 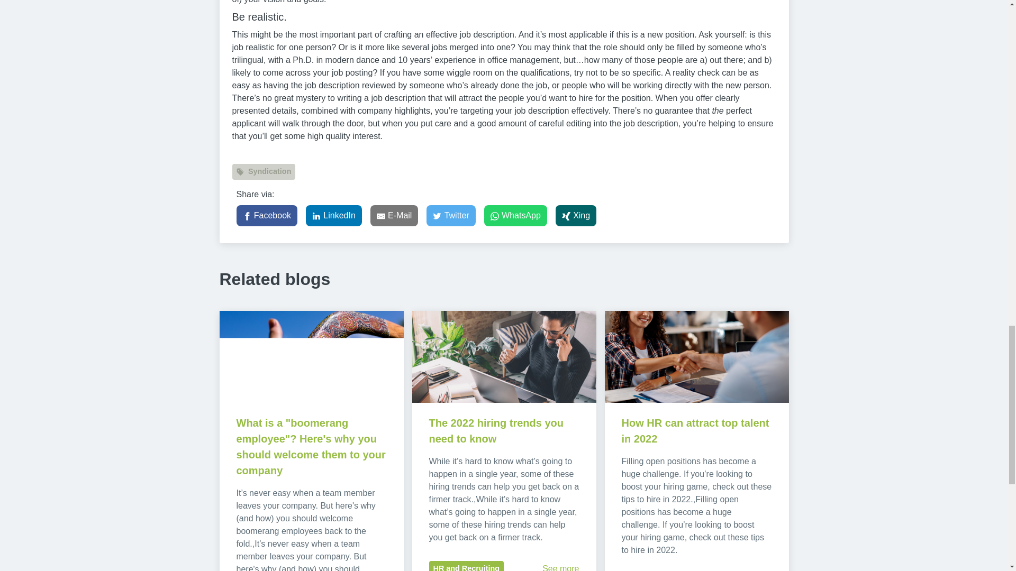 What do you see at coordinates (561, 568) in the screenshot?
I see `See more` at bounding box center [561, 568].